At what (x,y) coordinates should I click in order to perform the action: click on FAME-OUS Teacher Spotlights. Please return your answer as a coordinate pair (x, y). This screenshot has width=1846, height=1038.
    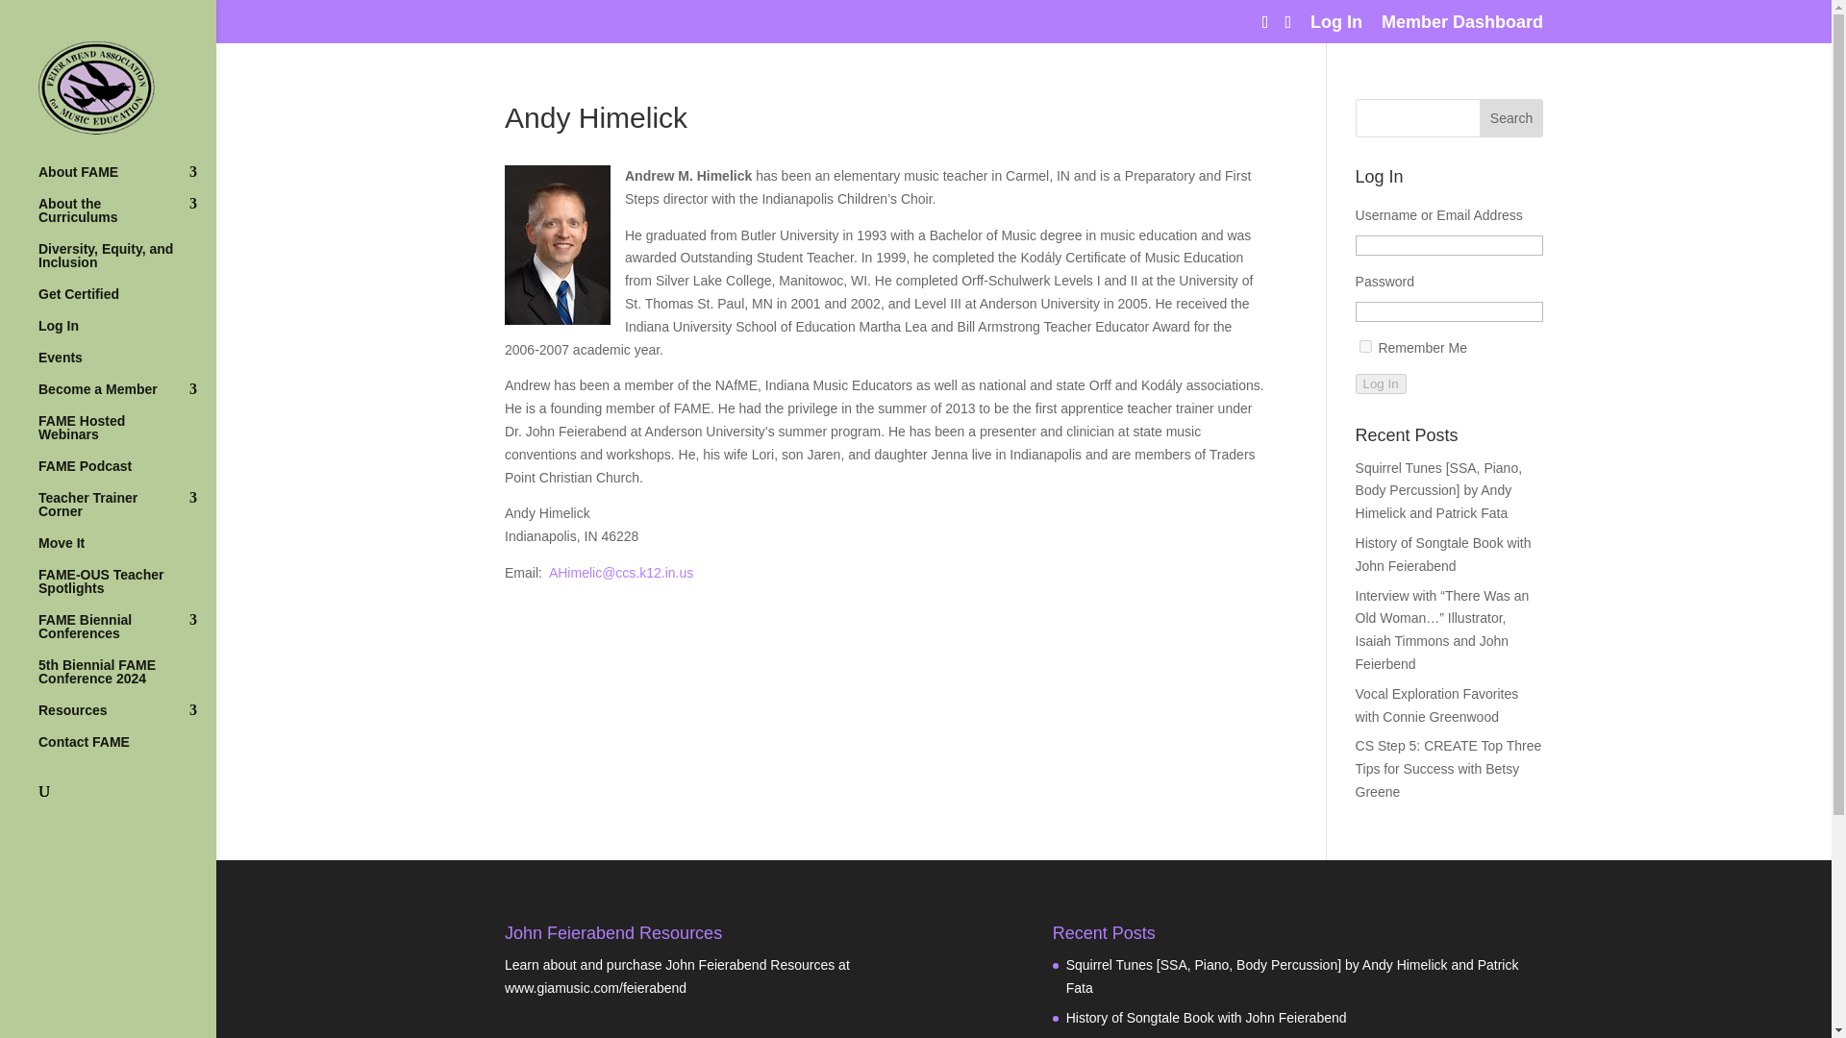
    Looking at the image, I should click on (127, 590).